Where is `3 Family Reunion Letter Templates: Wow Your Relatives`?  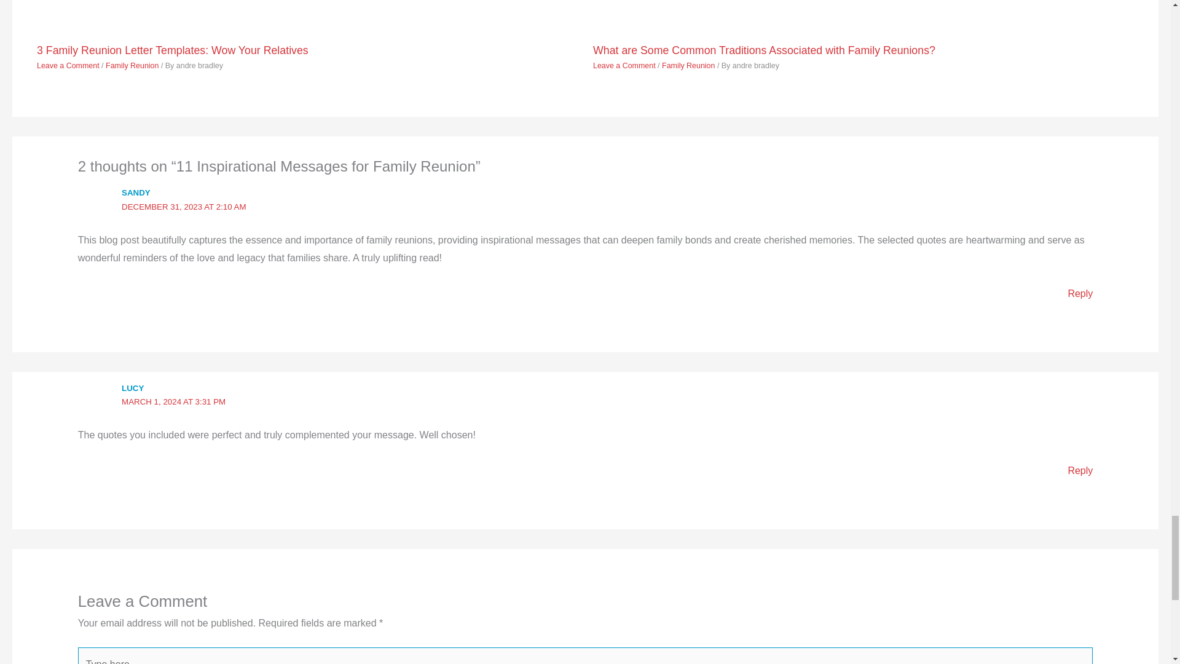 3 Family Reunion Letter Templates: Wow Your Relatives is located at coordinates (172, 50).